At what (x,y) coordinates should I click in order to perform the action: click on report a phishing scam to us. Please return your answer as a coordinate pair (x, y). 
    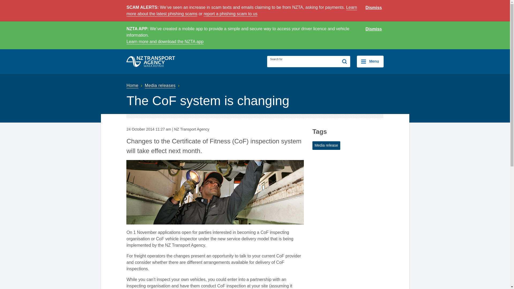
    Looking at the image, I should click on (230, 14).